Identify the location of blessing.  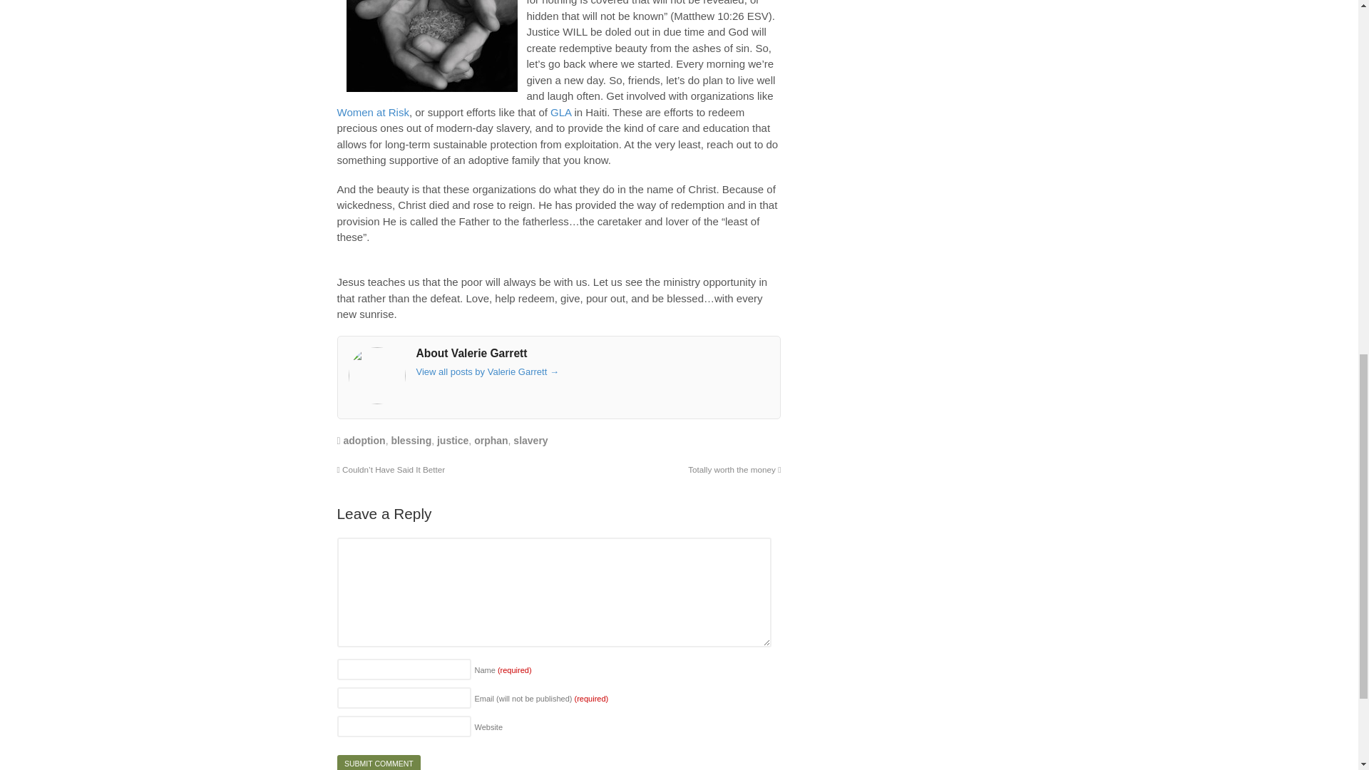
(411, 441).